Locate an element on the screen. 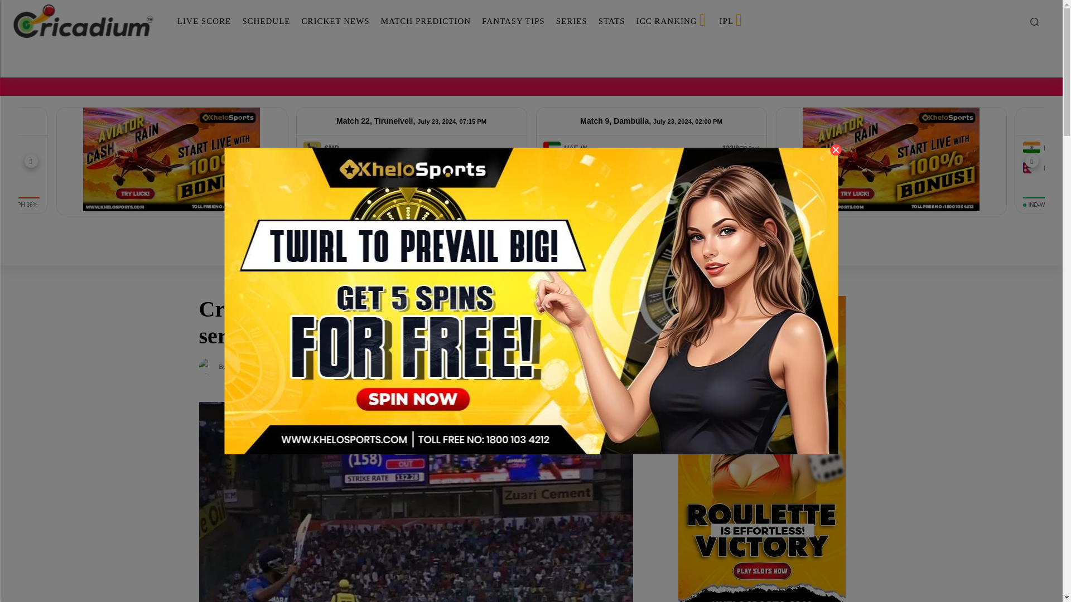 Image resolution: width=1071 pixels, height=602 pixels. IPL is located at coordinates (732, 21).